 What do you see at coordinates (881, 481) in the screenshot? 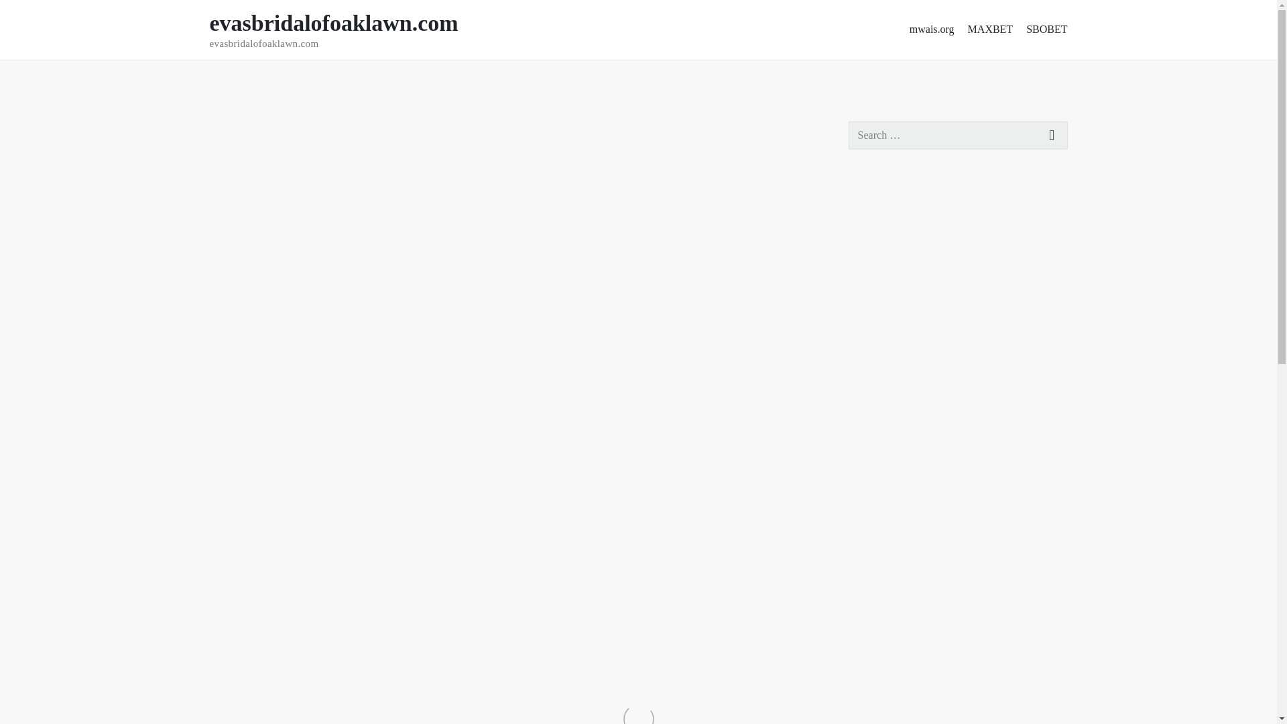
I see `Sunday, May 29, 2022, 12:39 pm` at bounding box center [881, 481].